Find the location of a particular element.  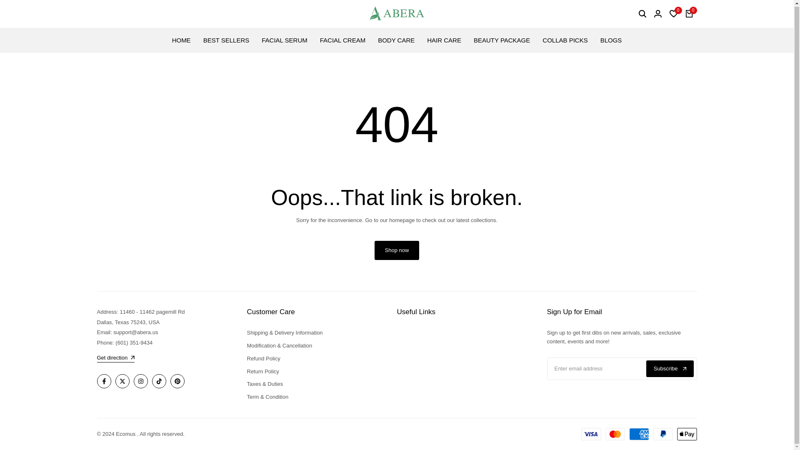

Get direction is located at coordinates (115, 358).